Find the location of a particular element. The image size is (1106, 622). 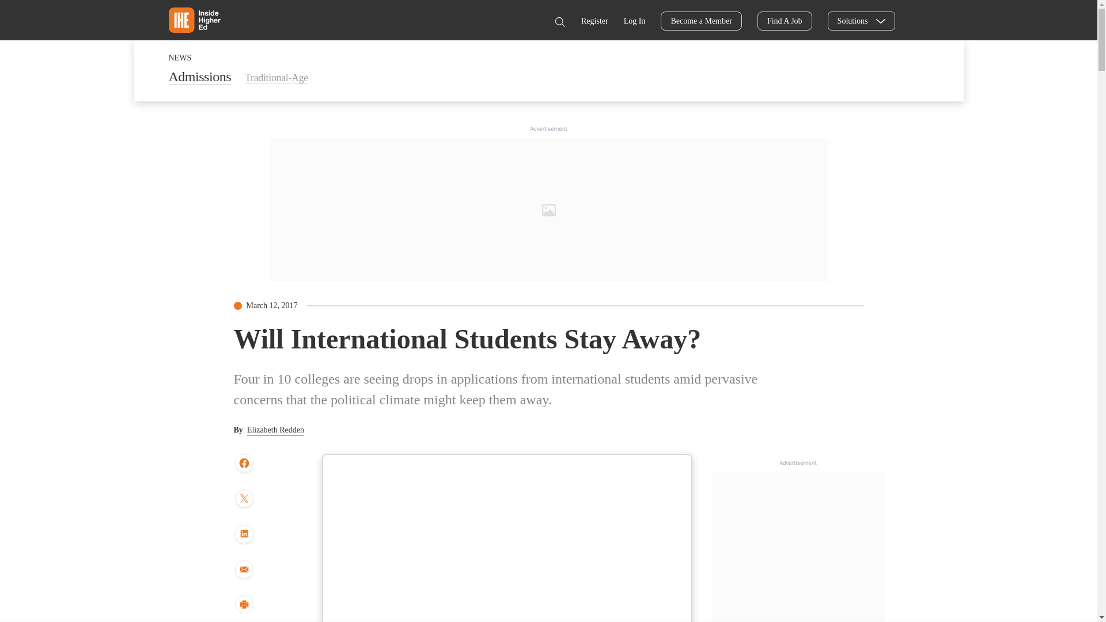

Become a Member is located at coordinates (701, 21).